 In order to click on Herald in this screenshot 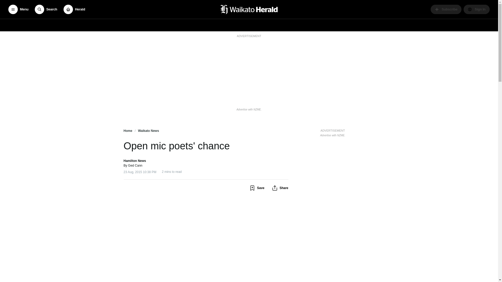, I will do `click(74, 9)`.